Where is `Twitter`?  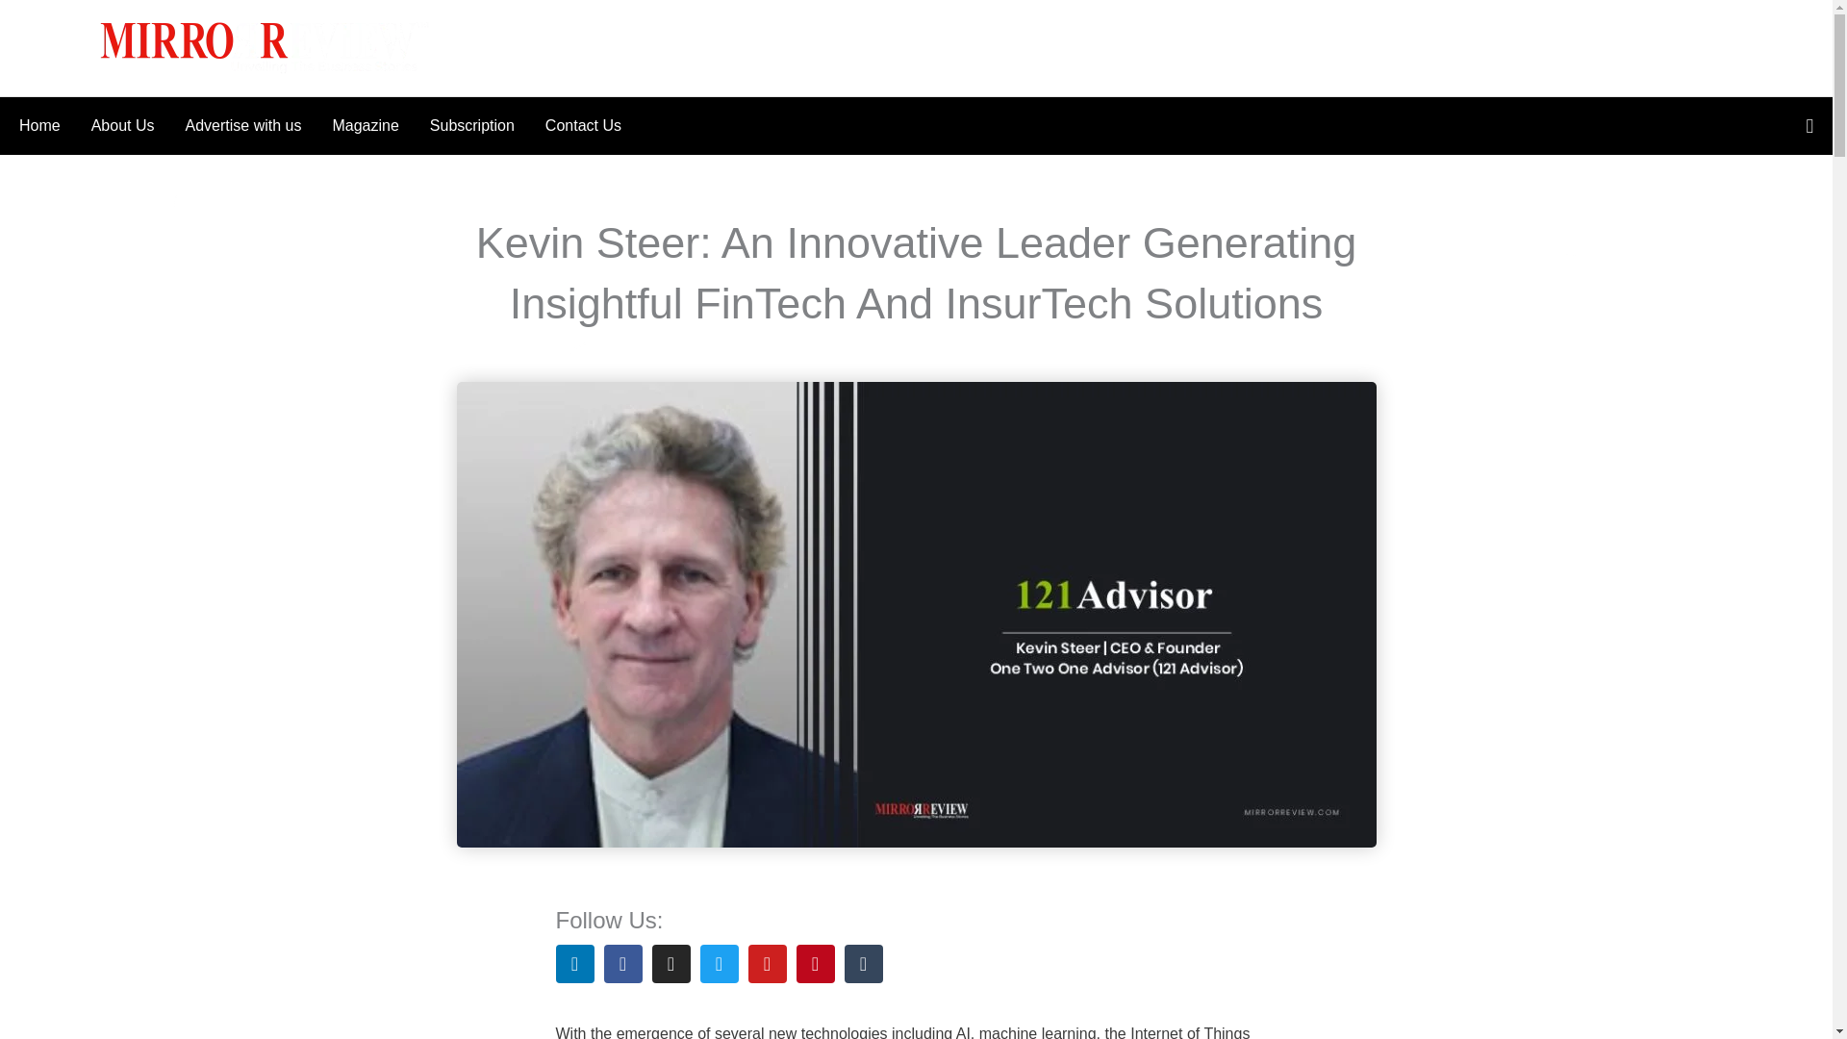 Twitter is located at coordinates (720, 963).